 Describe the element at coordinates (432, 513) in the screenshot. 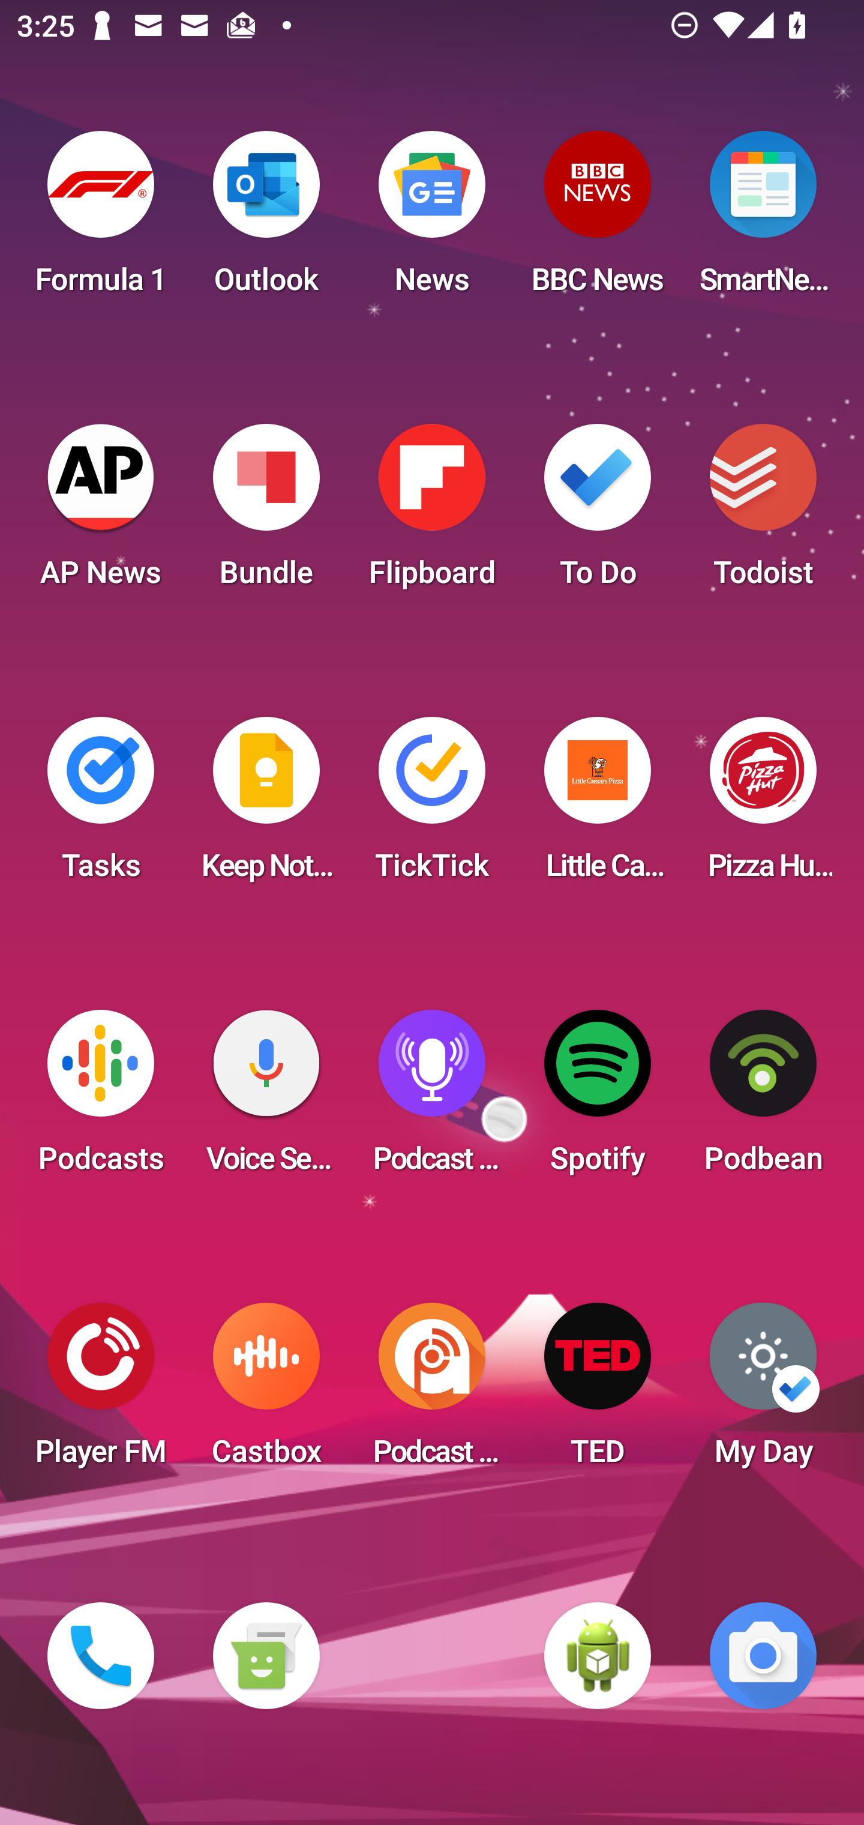

I see `Flipboard` at that location.